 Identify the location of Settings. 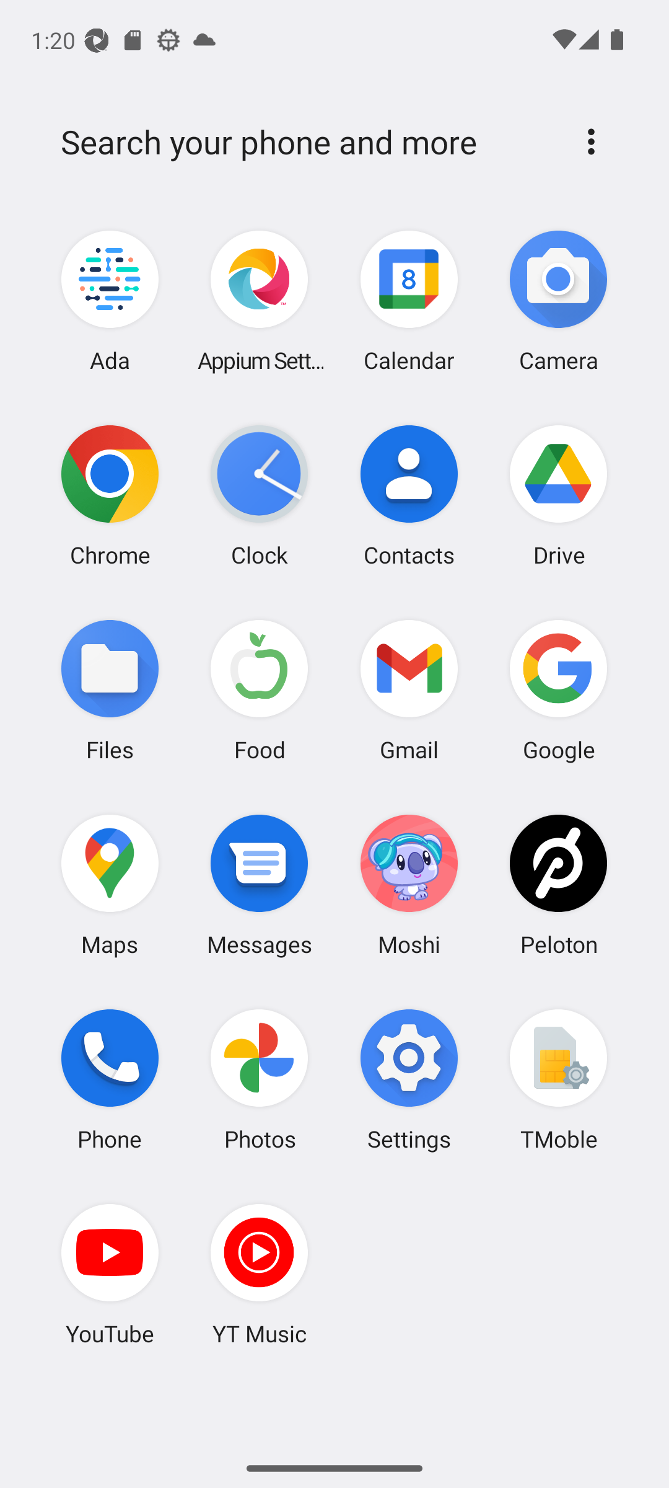
(409, 1079).